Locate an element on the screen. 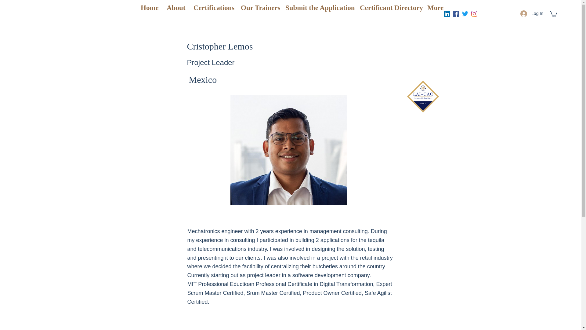 The height and width of the screenshot is (330, 586). Log In is located at coordinates (532, 13).